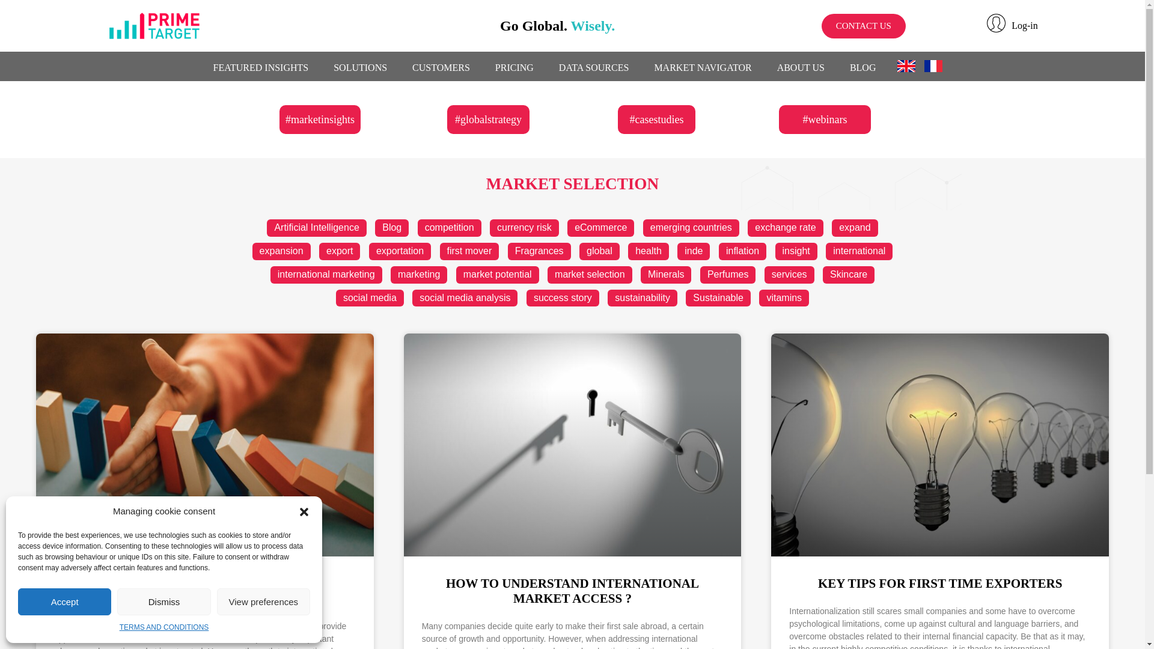  What do you see at coordinates (594, 68) in the screenshot?
I see `DATA SOURCES` at bounding box center [594, 68].